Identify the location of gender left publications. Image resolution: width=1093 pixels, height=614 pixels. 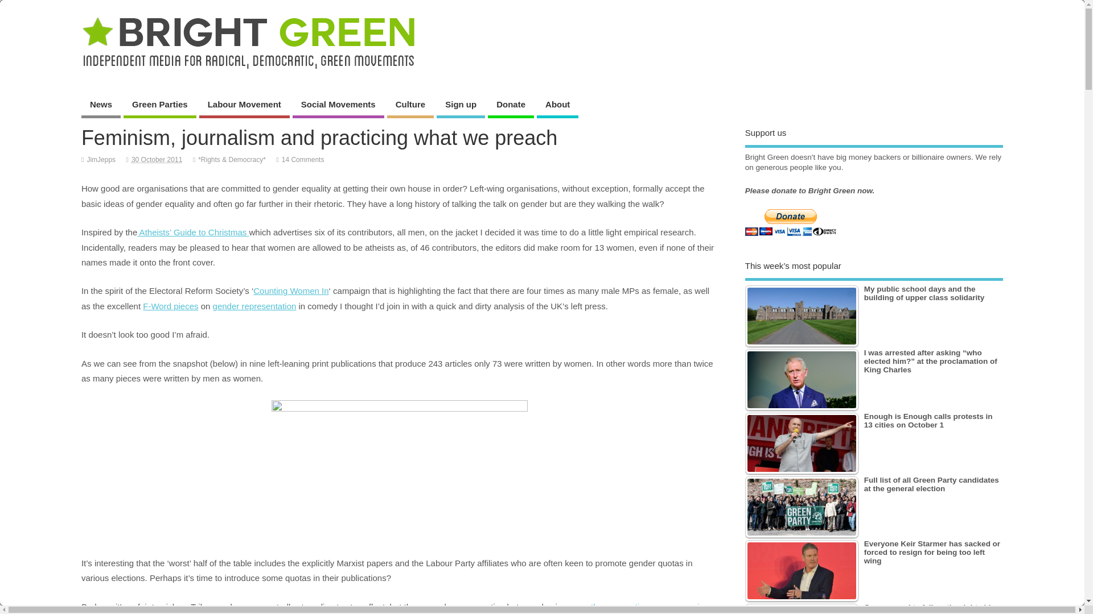
(400, 471).